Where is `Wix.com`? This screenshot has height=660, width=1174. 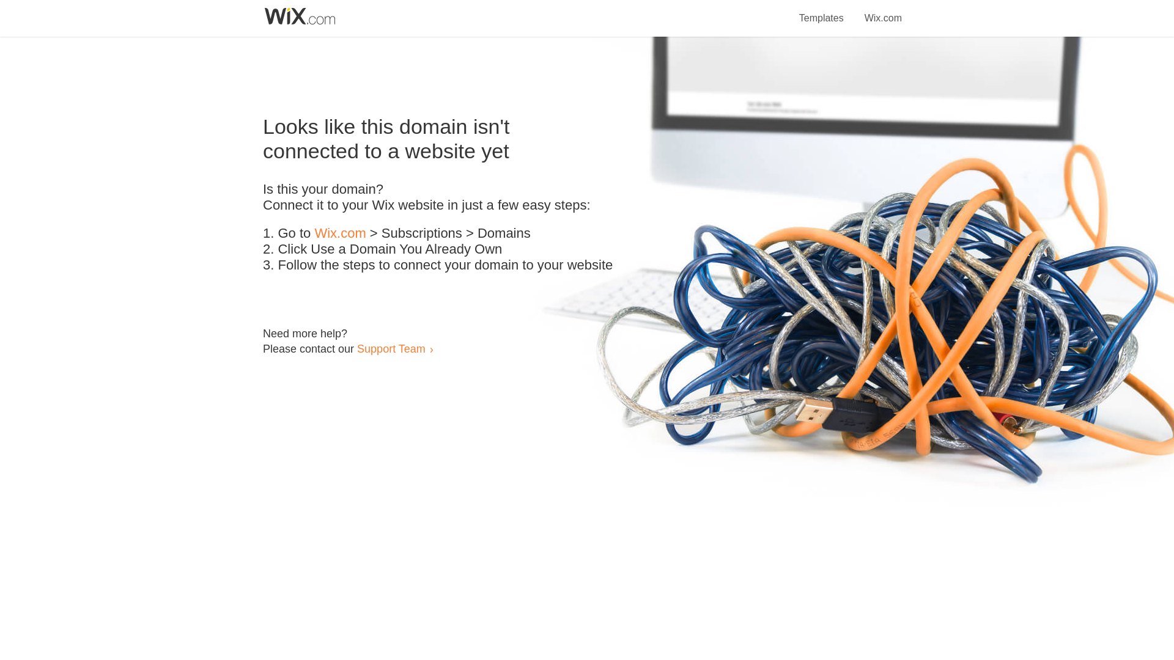 Wix.com is located at coordinates (340, 233).